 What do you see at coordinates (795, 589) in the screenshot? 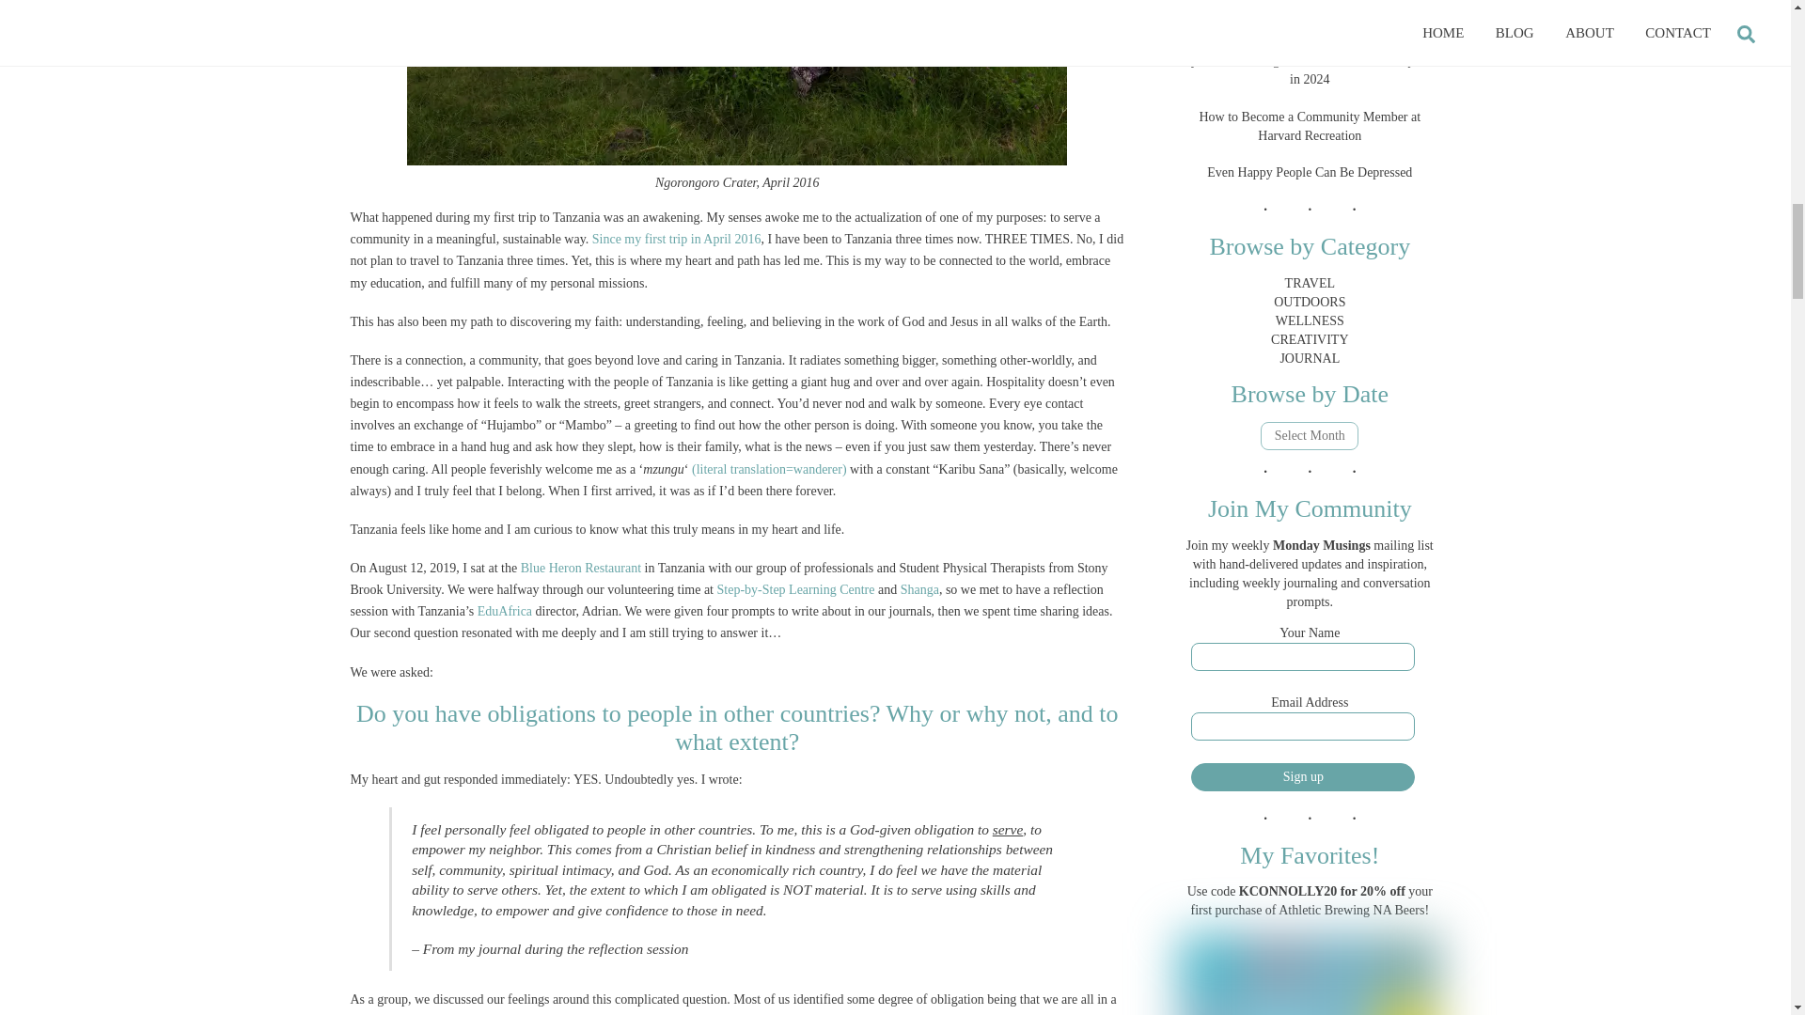
I see `Step-by-Step Learning Centre` at bounding box center [795, 589].